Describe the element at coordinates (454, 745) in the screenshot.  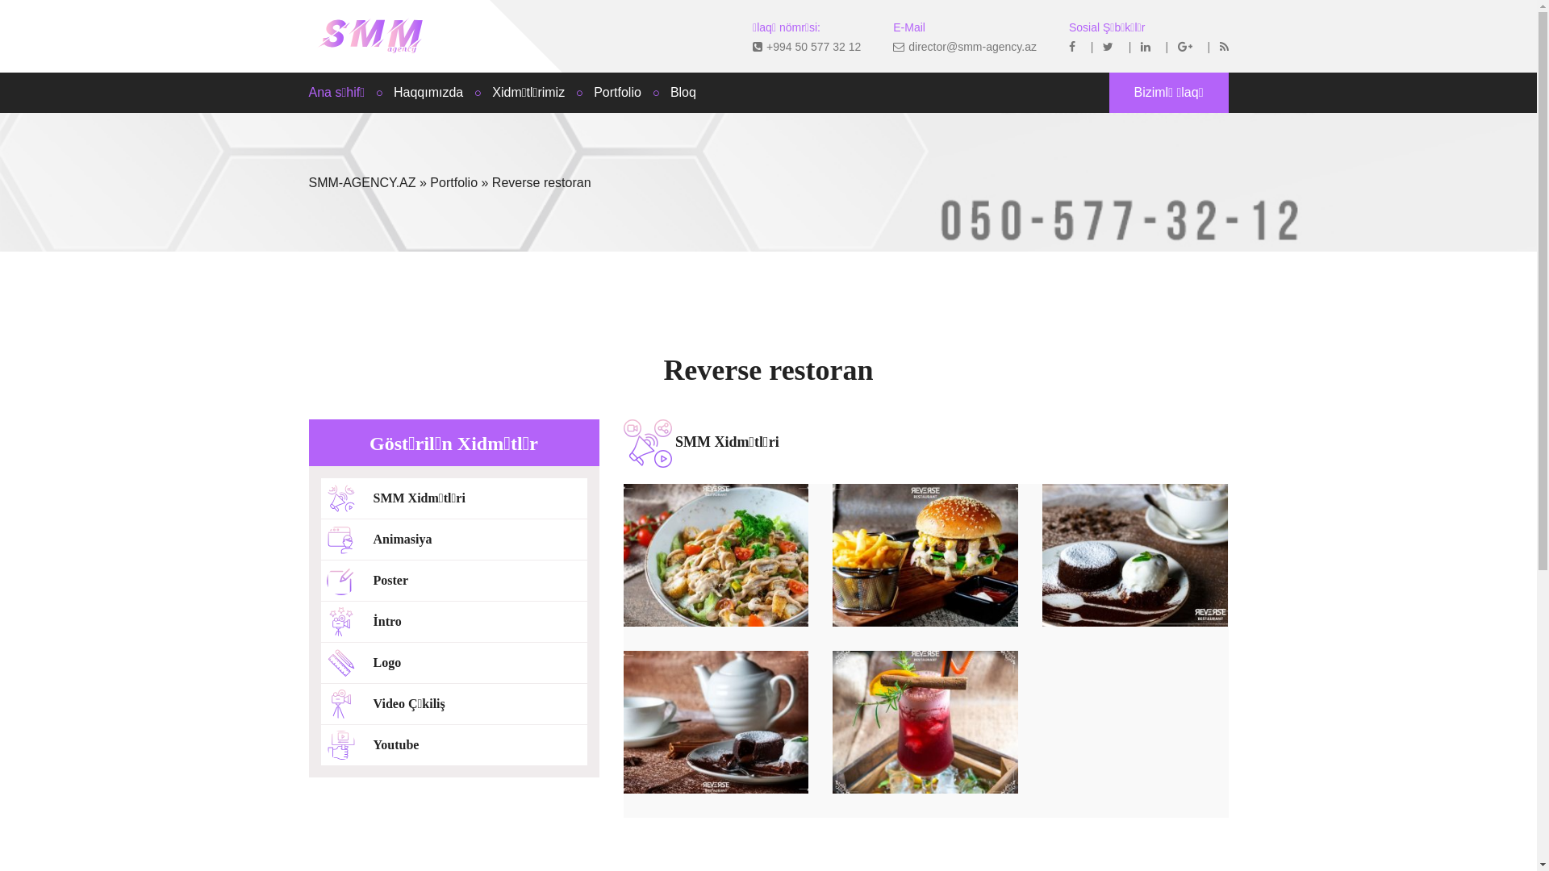
I see `Youtube` at that location.